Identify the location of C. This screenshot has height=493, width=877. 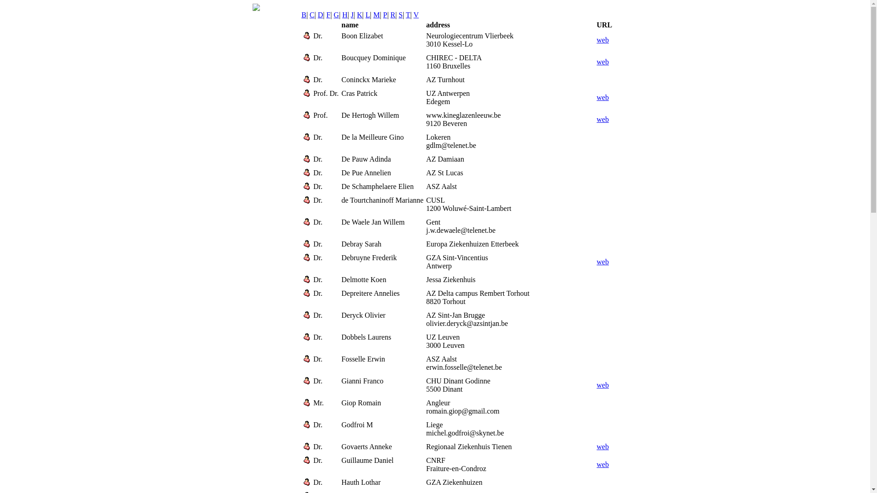
(312, 15).